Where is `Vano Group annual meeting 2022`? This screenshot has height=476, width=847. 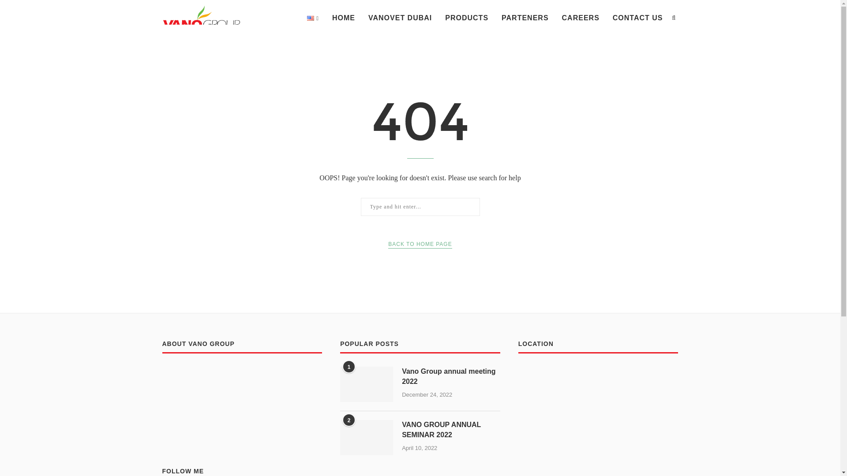 Vano Group annual meeting 2022 is located at coordinates (366, 384).